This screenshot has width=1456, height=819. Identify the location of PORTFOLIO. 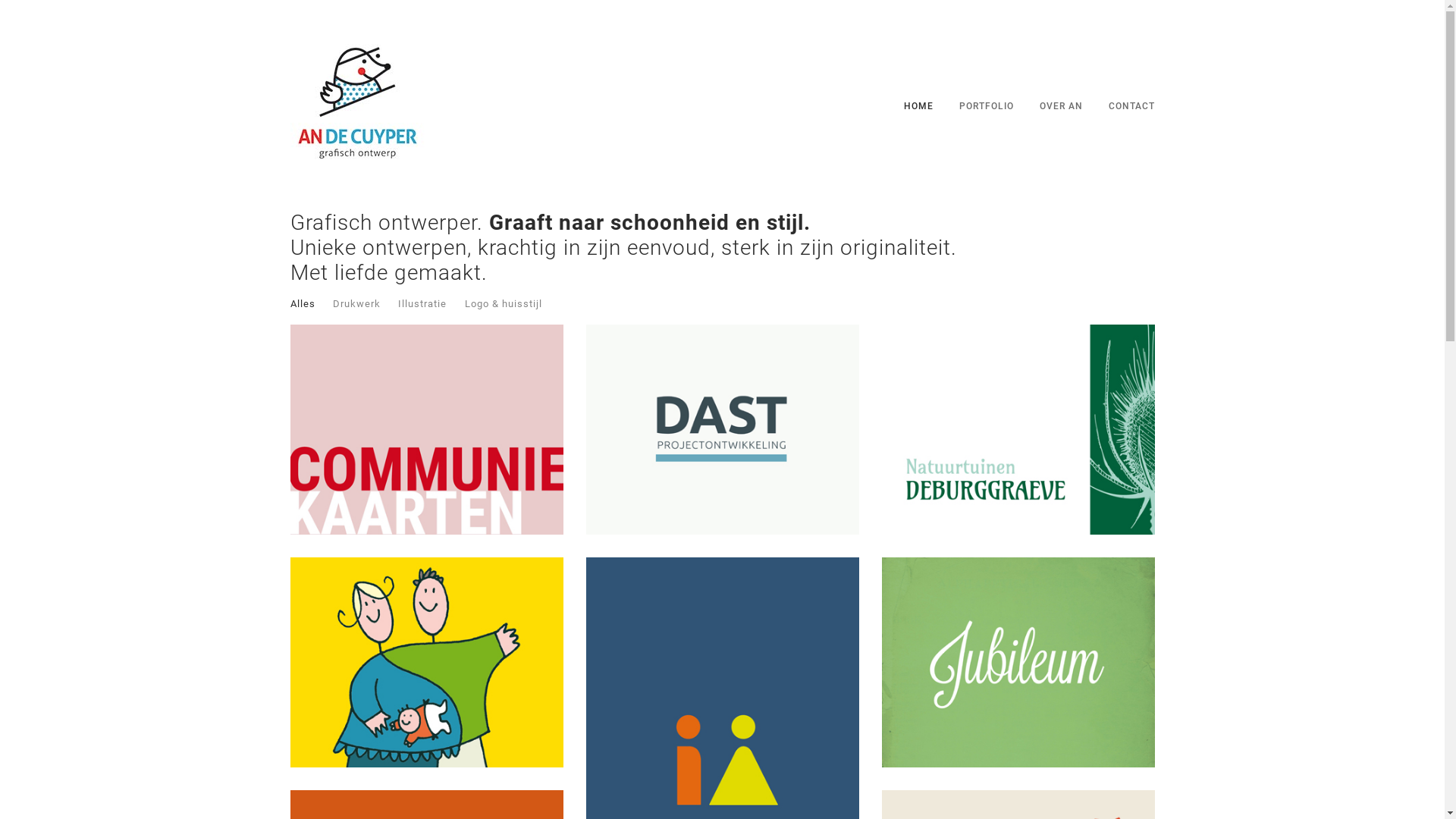
(986, 106).